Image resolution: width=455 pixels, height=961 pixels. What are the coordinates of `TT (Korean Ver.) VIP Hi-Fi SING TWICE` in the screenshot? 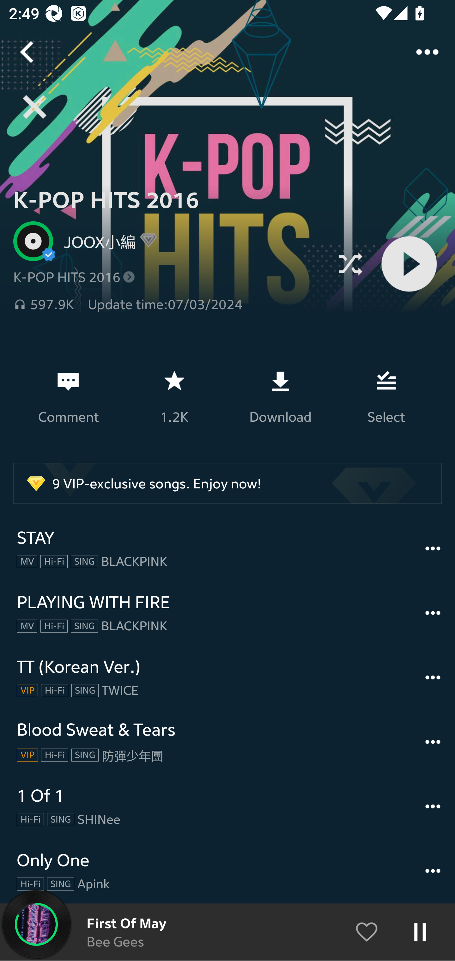 It's located at (227, 677).